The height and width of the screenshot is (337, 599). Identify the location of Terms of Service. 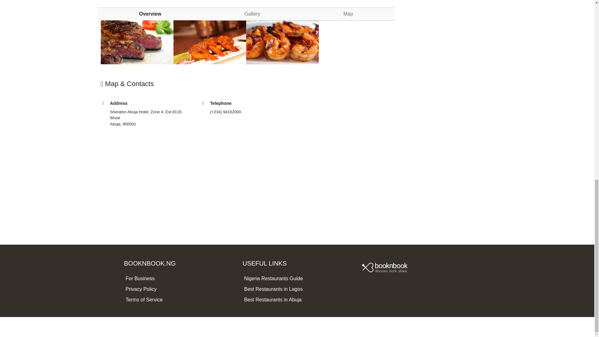
(144, 300).